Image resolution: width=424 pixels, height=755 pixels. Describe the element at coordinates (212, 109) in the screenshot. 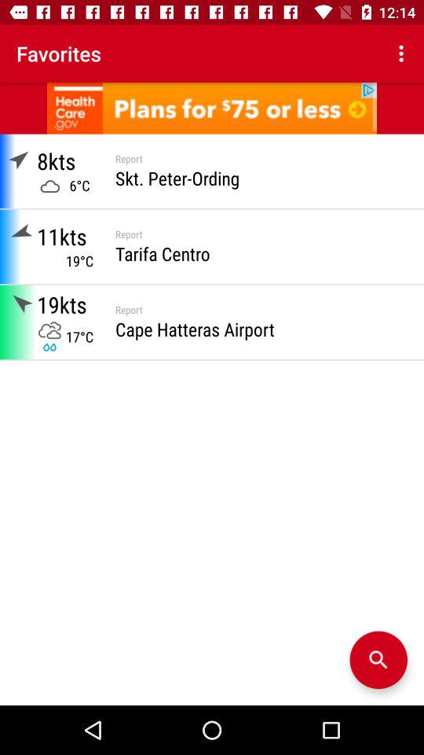

I see `select this advertisement` at that location.